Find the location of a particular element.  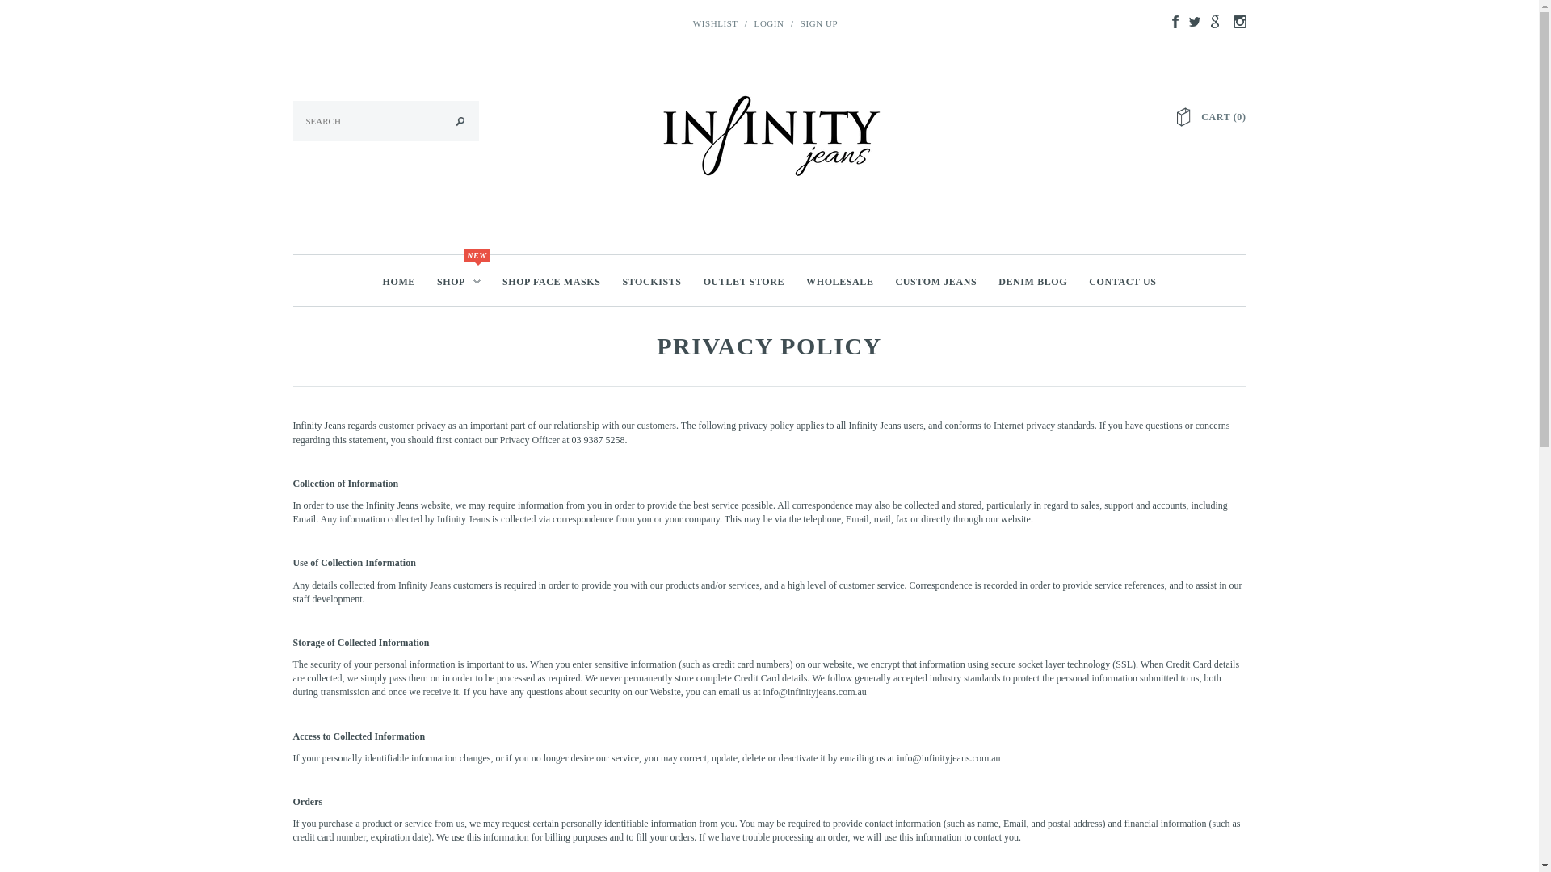

DENIM BLOG is located at coordinates (1032, 281).